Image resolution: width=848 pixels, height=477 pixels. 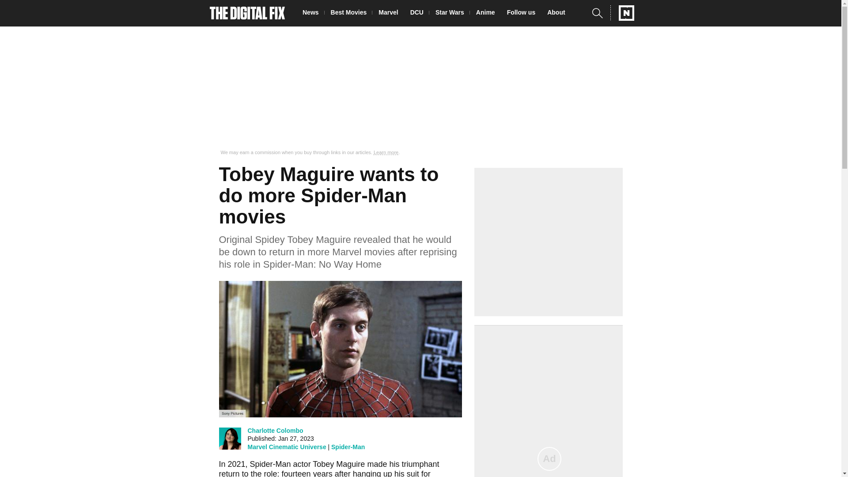 What do you see at coordinates (452, 13) in the screenshot?
I see `Star Wars` at bounding box center [452, 13].